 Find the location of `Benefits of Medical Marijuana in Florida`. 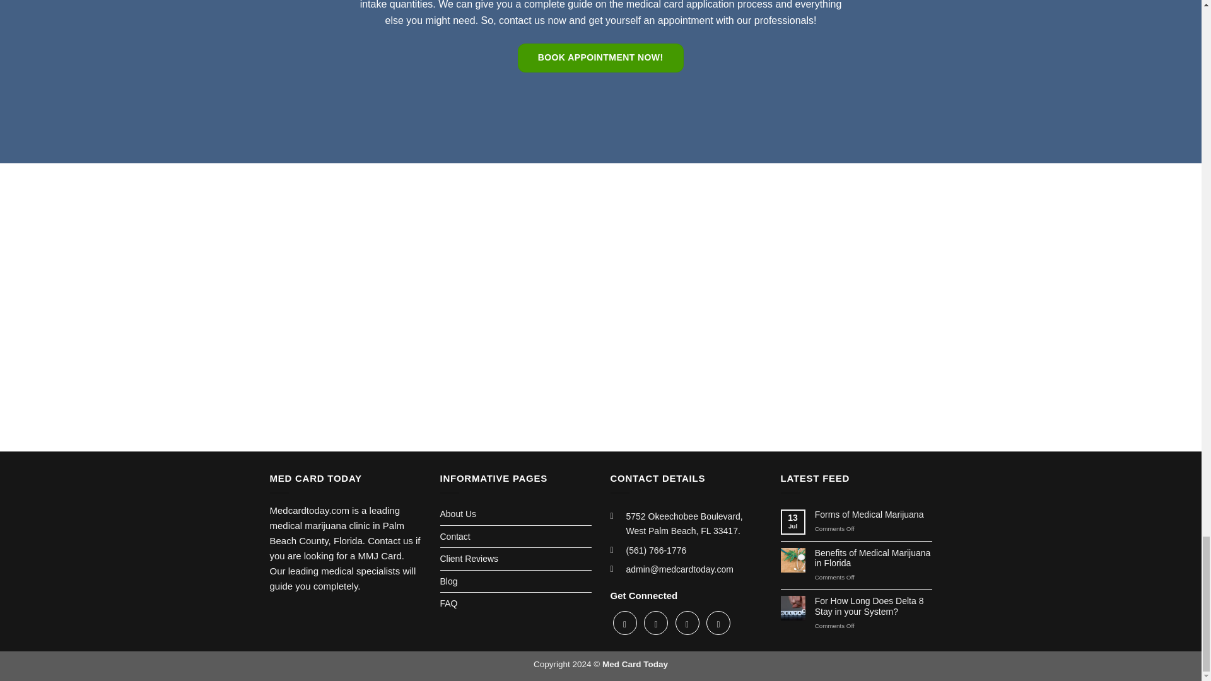

Benefits of Medical Marijuana in Florida is located at coordinates (874, 559).